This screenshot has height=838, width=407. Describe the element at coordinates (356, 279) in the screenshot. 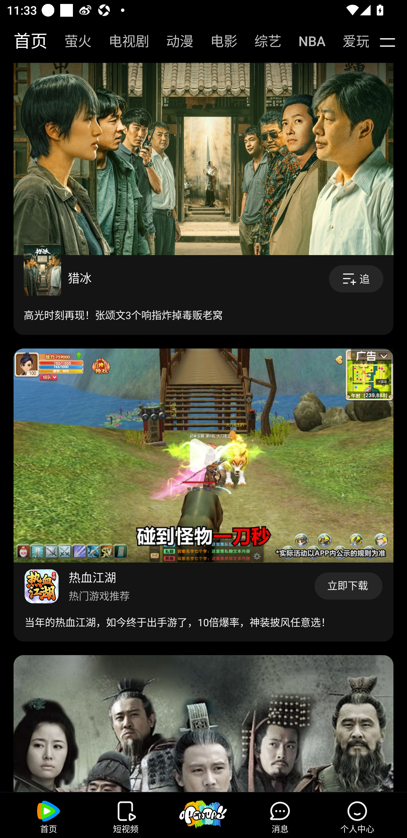

I see `追` at that location.